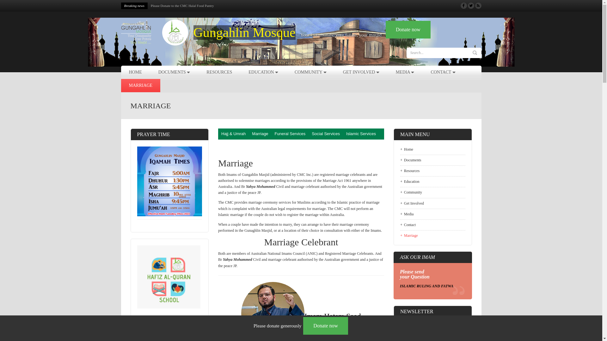 Image resolution: width=607 pixels, height=341 pixels. What do you see at coordinates (478, 6) in the screenshot?
I see `RSS` at bounding box center [478, 6].